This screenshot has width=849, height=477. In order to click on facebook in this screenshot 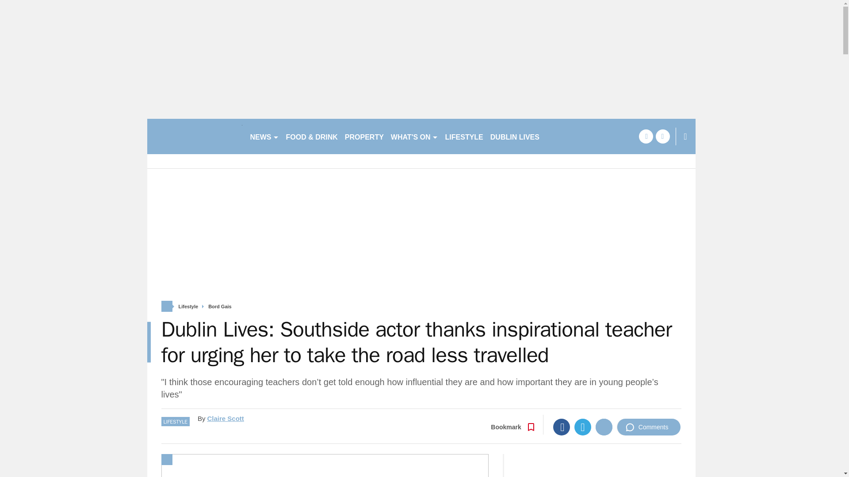, I will do `click(646, 136)`.